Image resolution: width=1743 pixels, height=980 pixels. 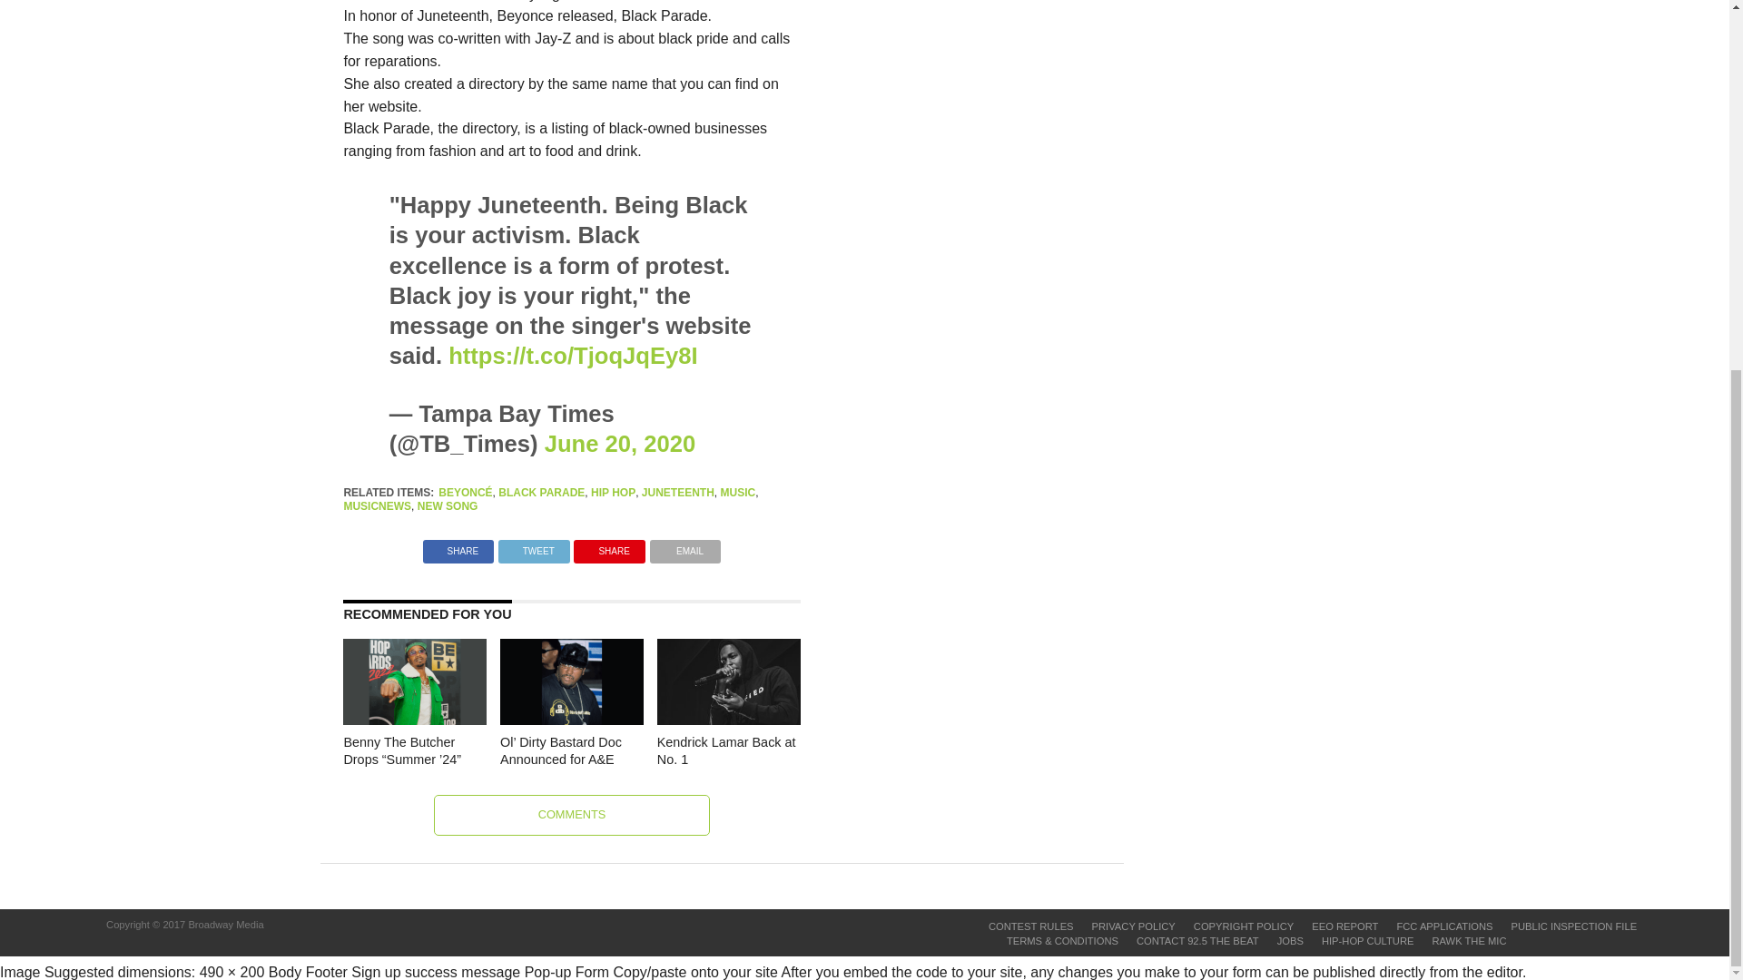 What do you see at coordinates (458, 546) in the screenshot?
I see `Share on Facebook` at bounding box center [458, 546].